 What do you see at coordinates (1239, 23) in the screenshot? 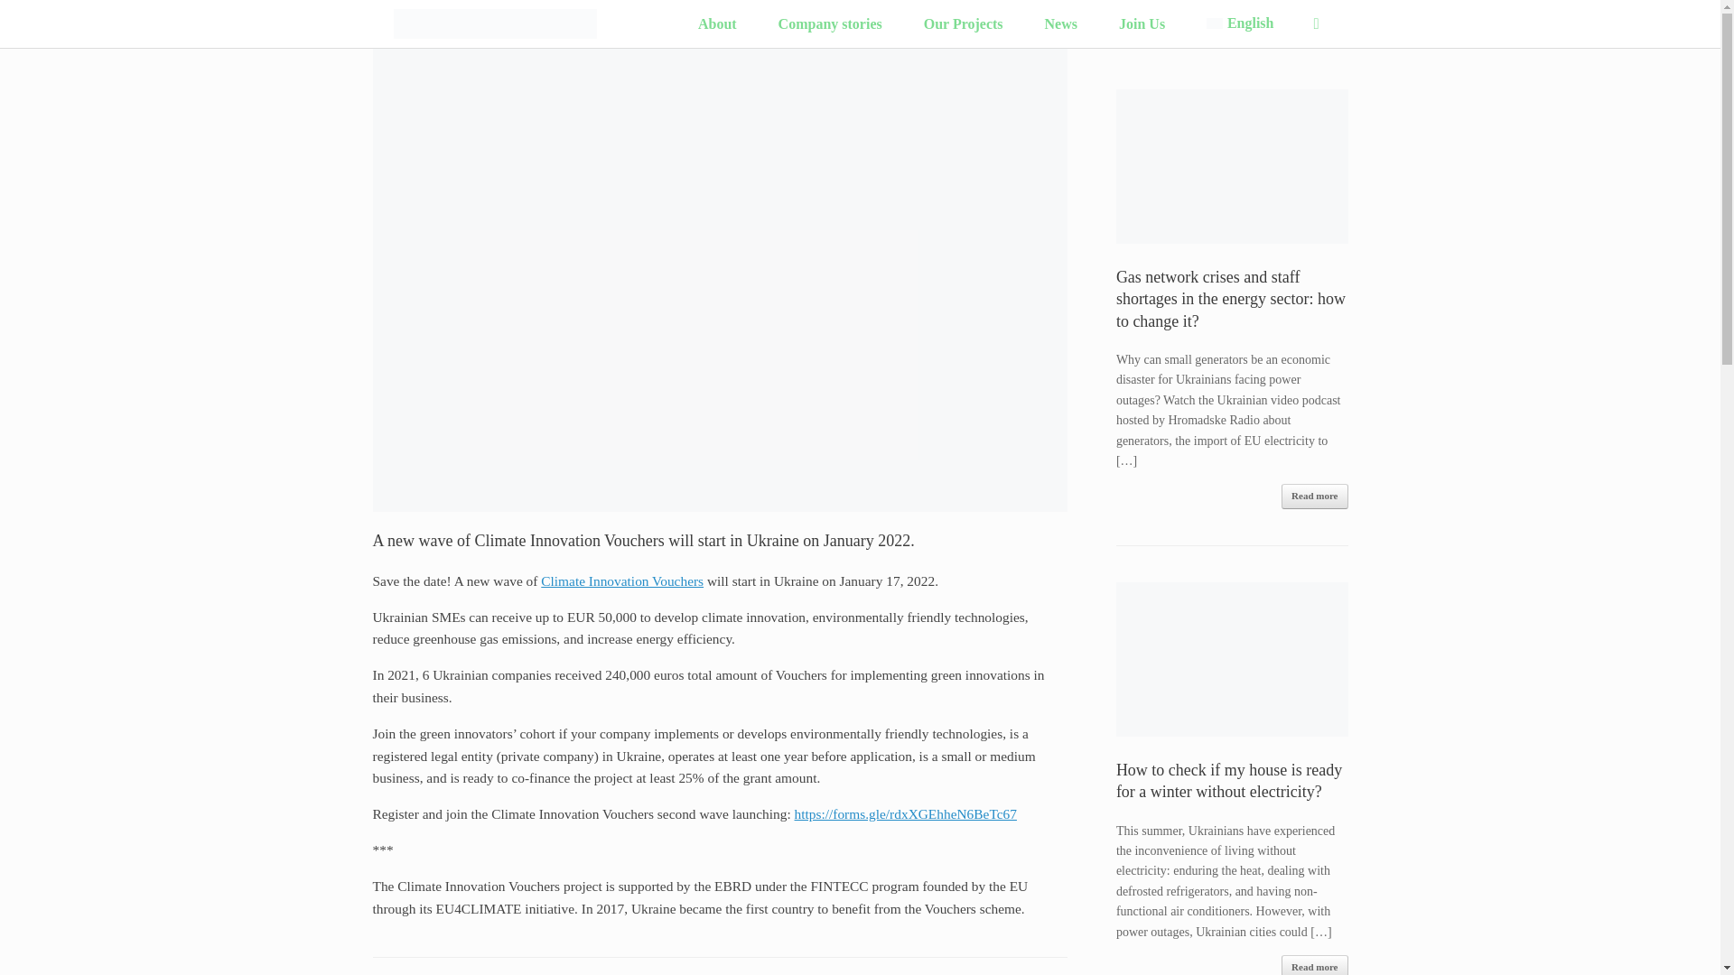
I see `English` at bounding box center [1239, 23].